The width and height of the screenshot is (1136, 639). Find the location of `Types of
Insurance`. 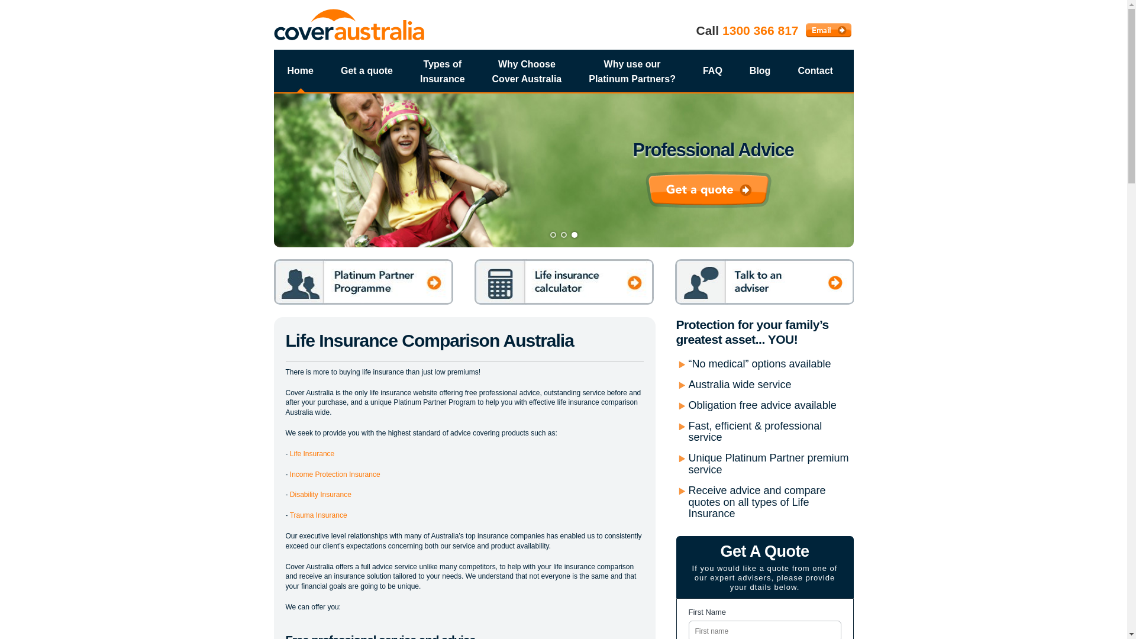

Types of
Insurance is located at coordinates (443, 76).